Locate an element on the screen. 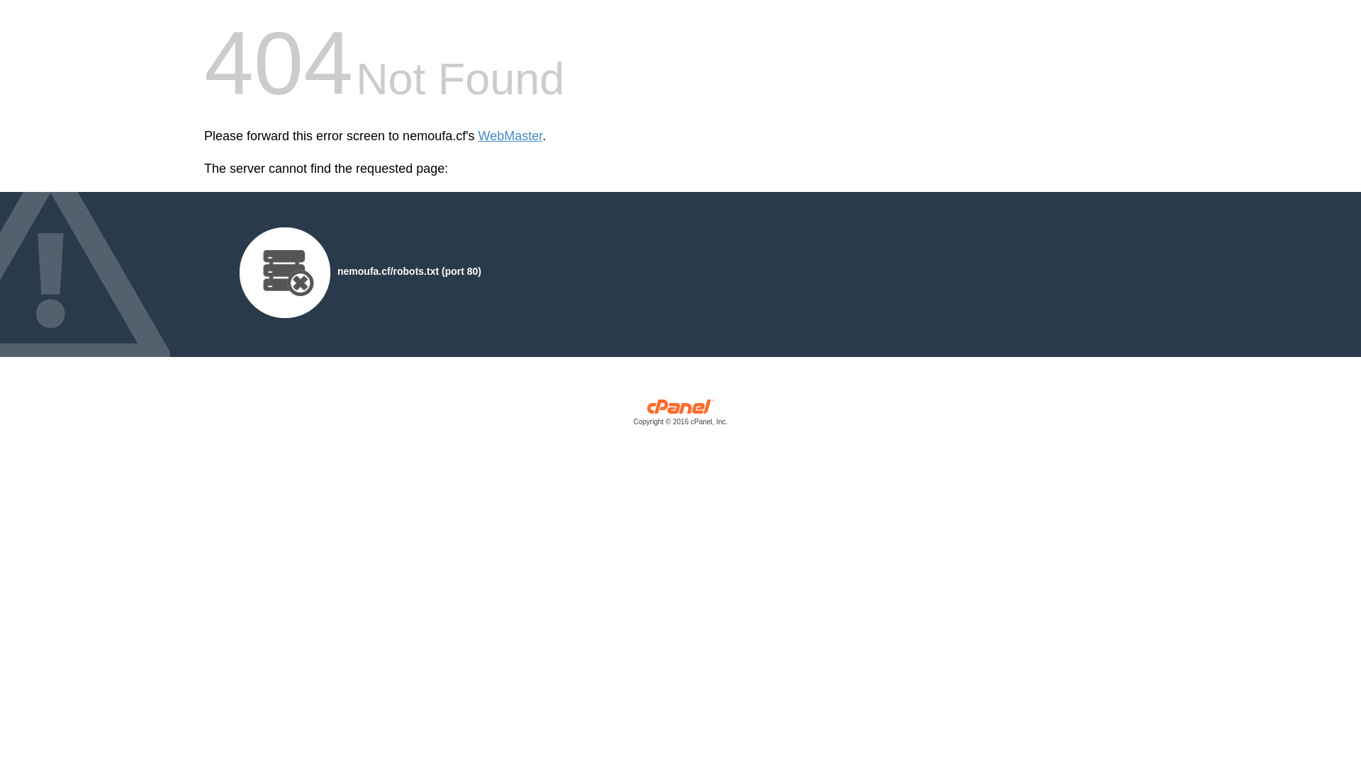 Image resolution: width=1361 pixels, height=765 pixels. WebMaster is located at coordinates (510, 136).